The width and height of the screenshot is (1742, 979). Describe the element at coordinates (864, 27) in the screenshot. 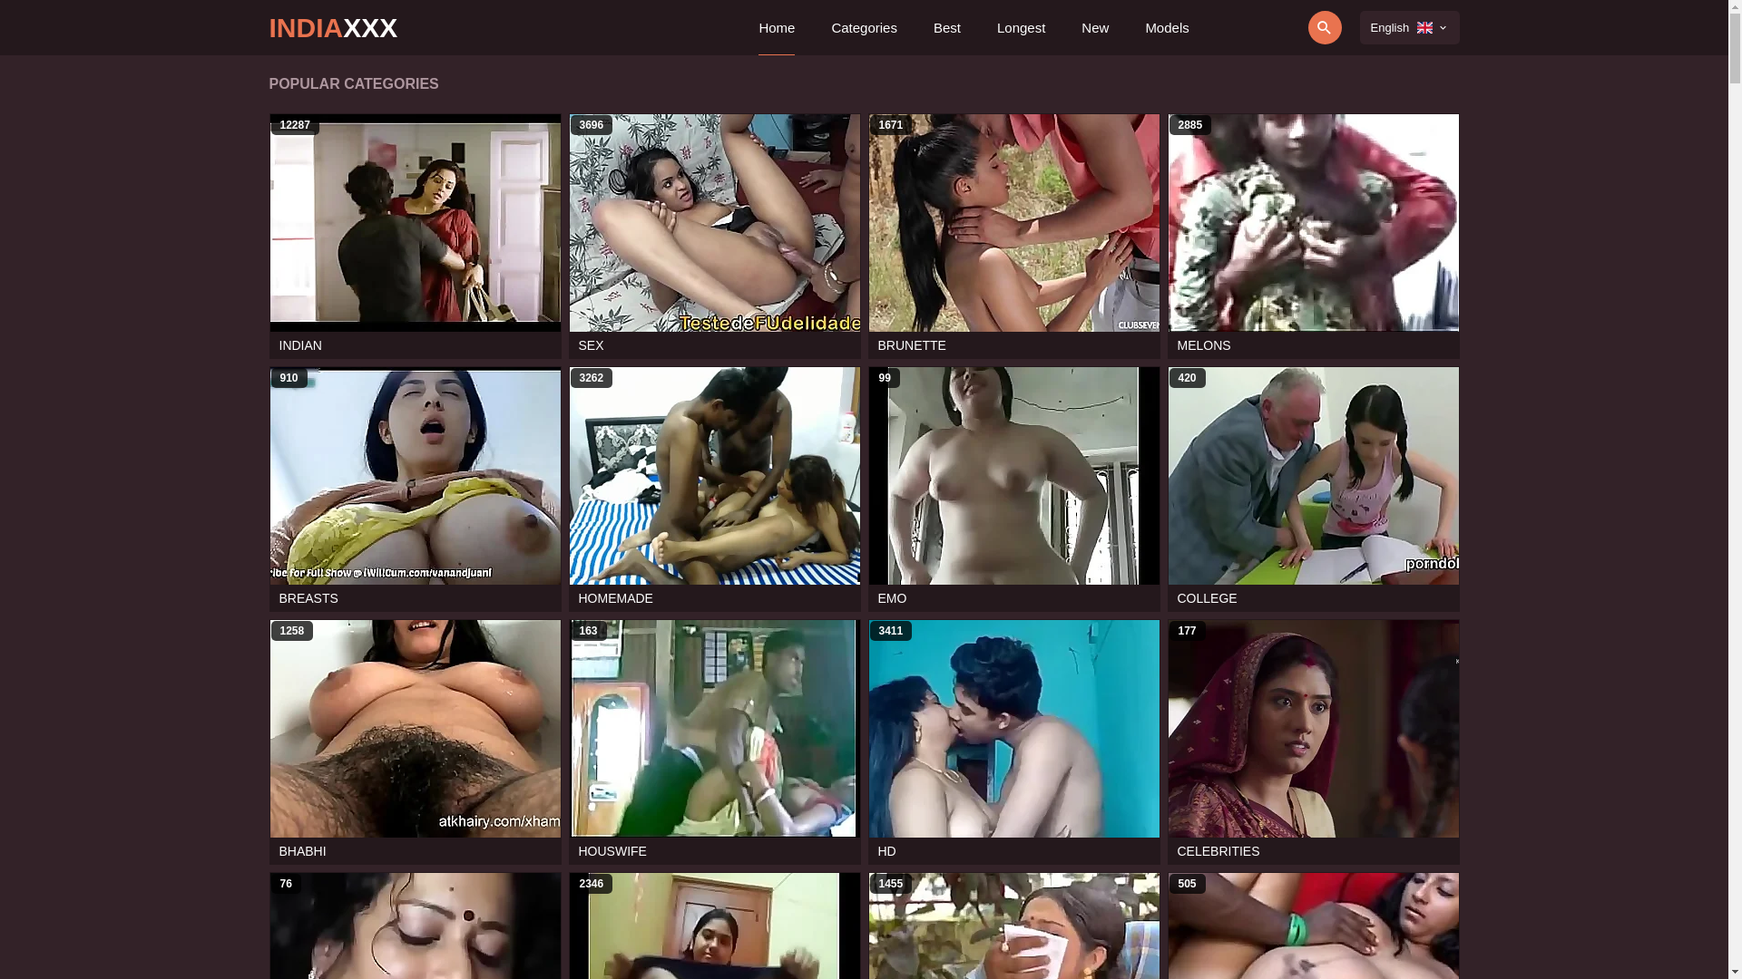

I see `Categories` at that location.